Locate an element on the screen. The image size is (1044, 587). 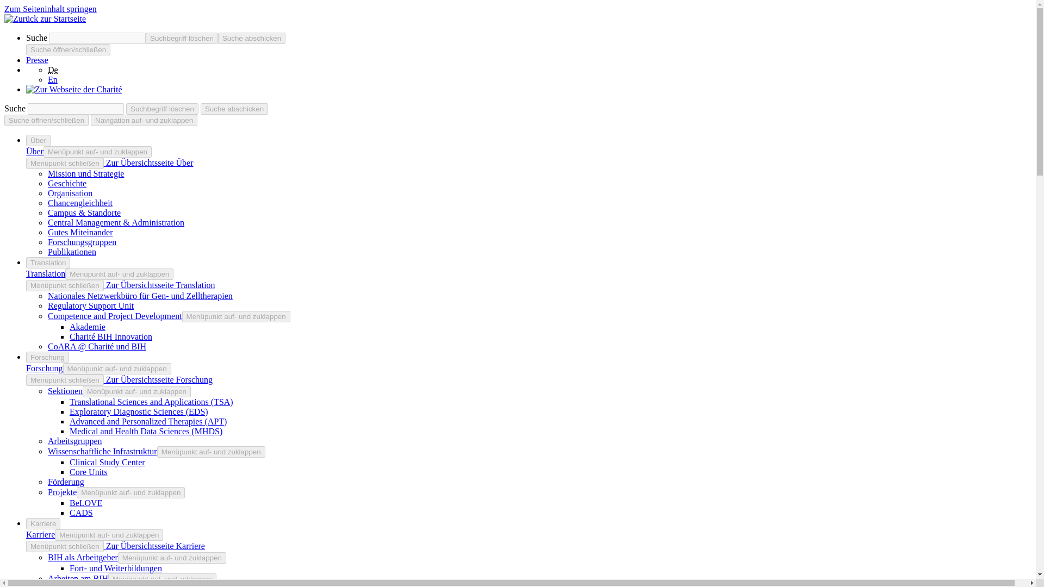
Suche abschicken is located at coordinates (234, 109).